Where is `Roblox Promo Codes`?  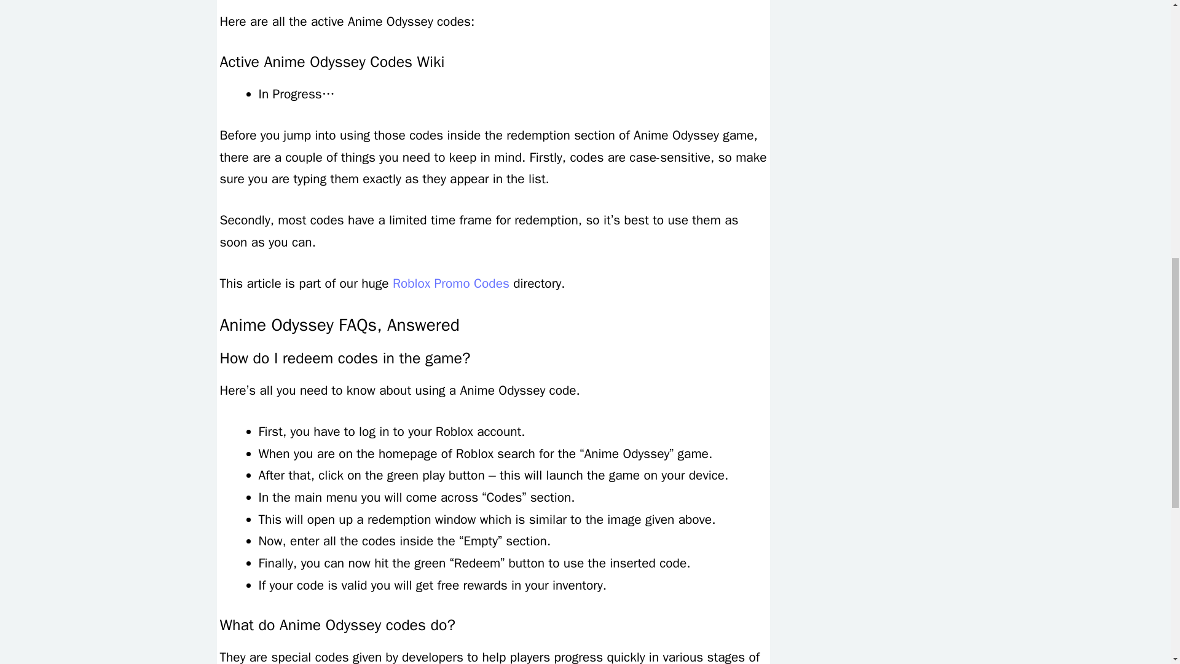 Roblox Promo Codes is located at coordinates (451, 283).